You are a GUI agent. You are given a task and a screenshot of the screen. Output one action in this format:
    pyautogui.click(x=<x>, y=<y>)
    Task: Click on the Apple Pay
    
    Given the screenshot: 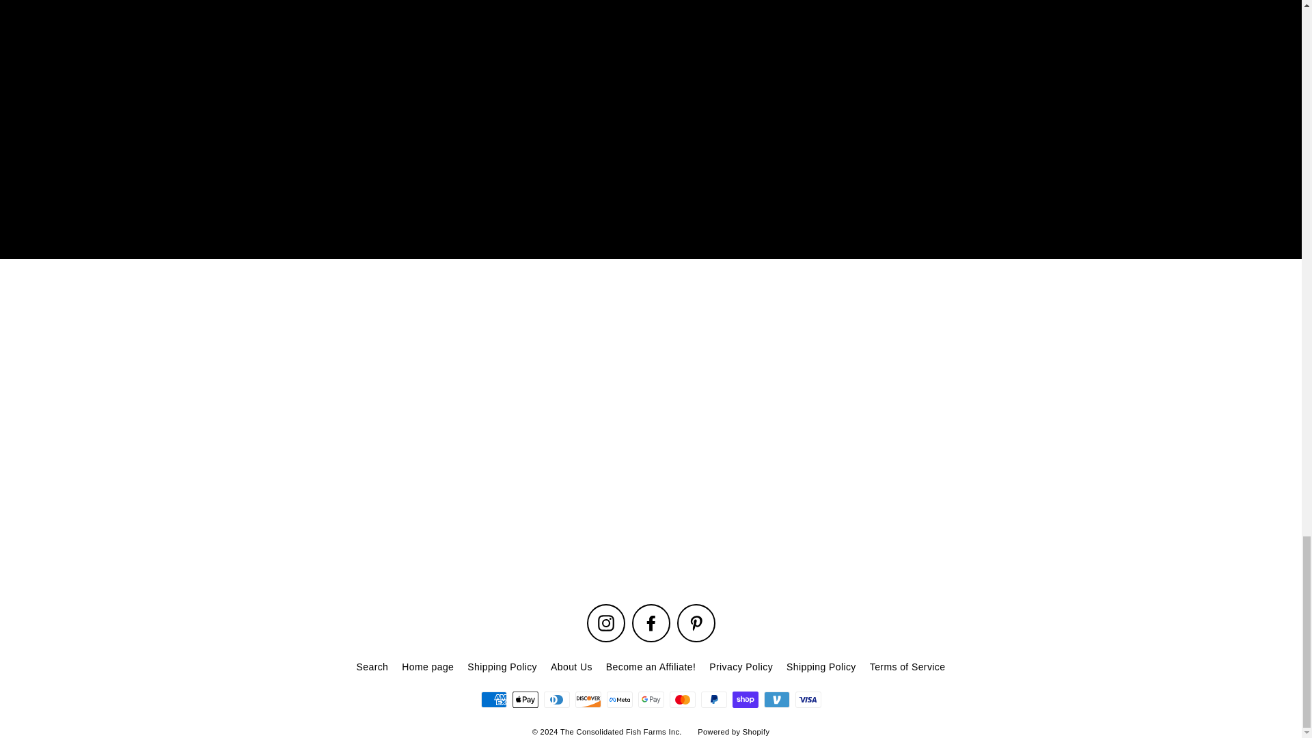 What is the action you would take?
    pyautogui.click(x=525, y=699)
    